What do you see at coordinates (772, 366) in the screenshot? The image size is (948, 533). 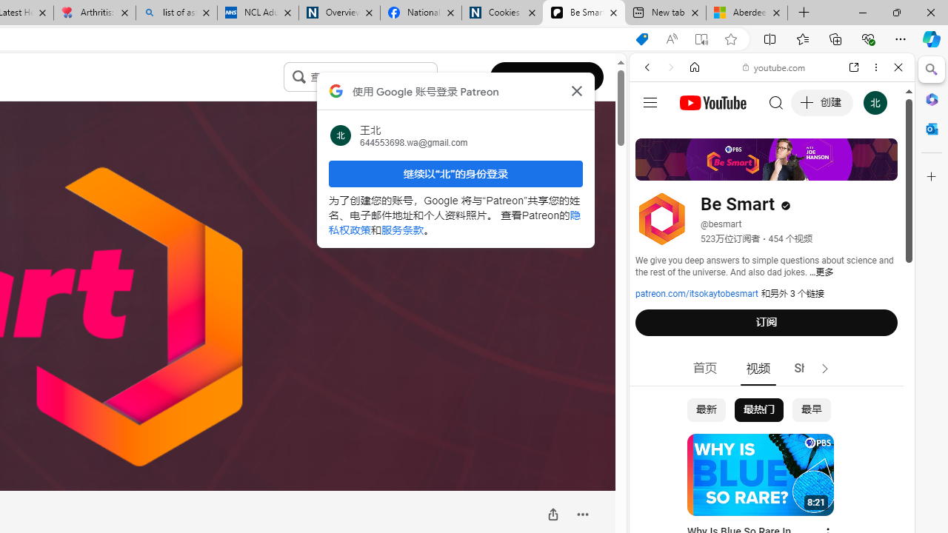 I see `Google` at bounding box center [772, 366].